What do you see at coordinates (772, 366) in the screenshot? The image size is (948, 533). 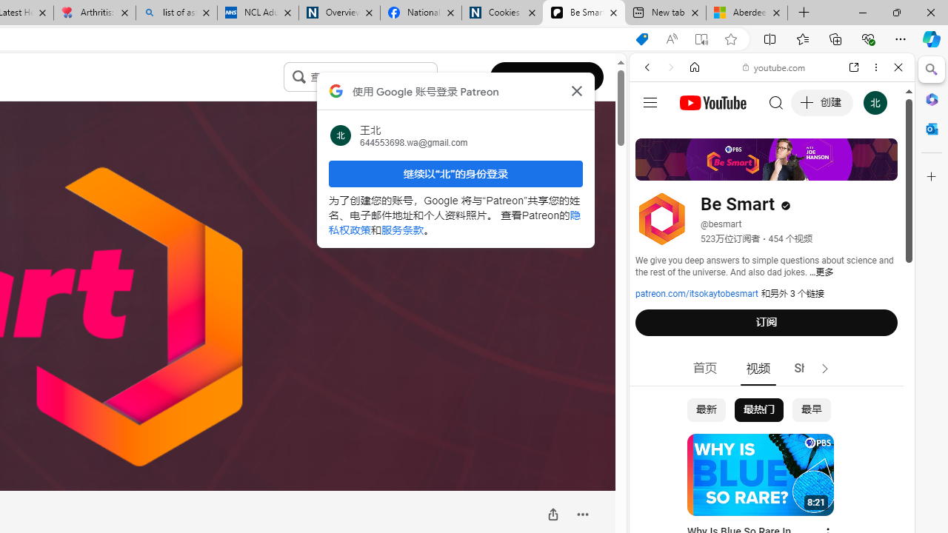 I see `Google` at bounding box center [772, 366].